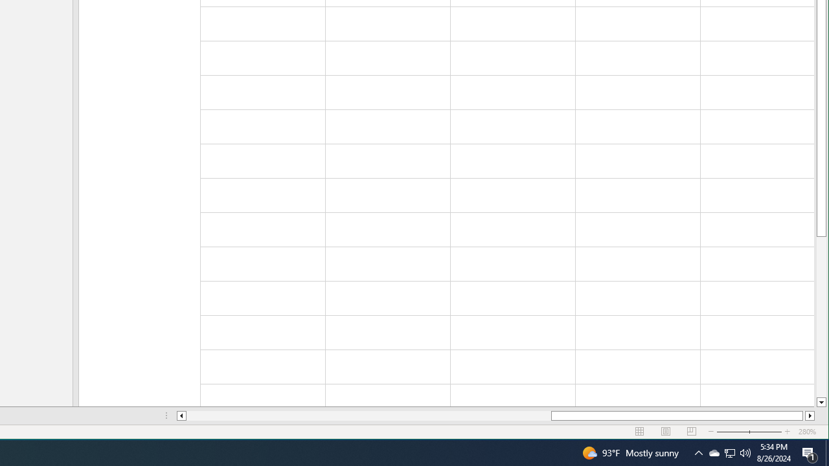 Image resolution: width=829 pixels, height=466 pixels. Describe the element at coordinates (666, 432) in the screenshot. I see `Page Layout` at that location.